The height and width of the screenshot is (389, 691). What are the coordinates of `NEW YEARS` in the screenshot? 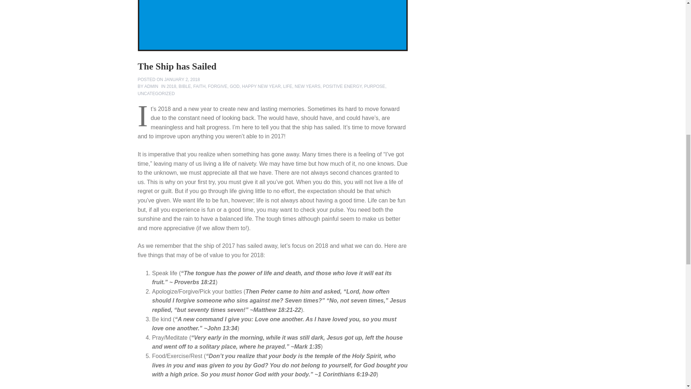 It's located at (307, 86).